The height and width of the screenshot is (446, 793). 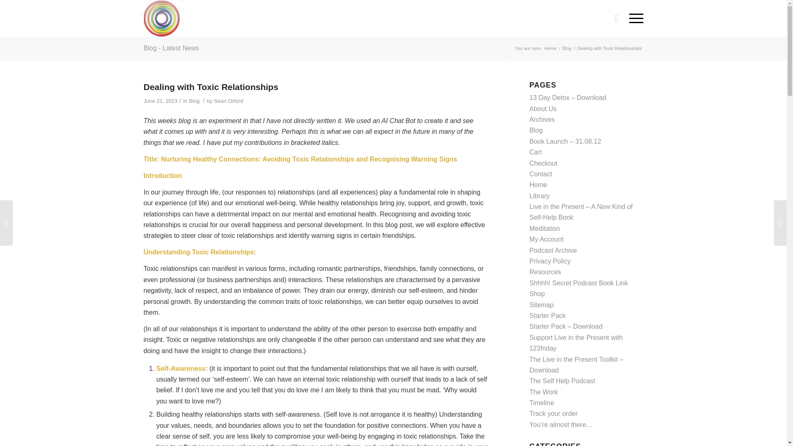 I want to click on Archives, so click(x=542, y=119).